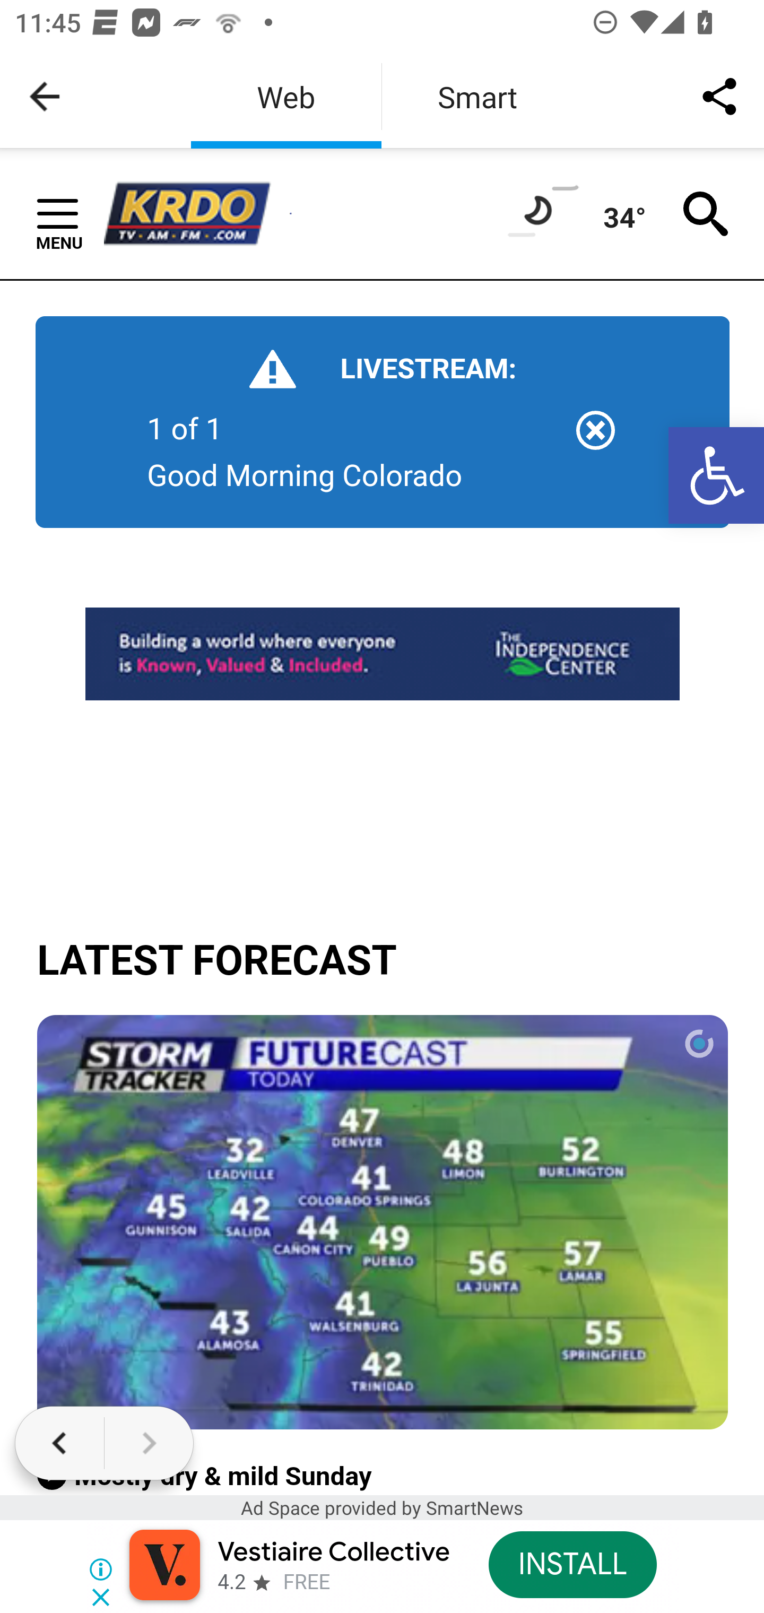 The image size is (764, 1613). Describe the element at coordinates (286, 97) in the screenshot. I see `Web` at that location.